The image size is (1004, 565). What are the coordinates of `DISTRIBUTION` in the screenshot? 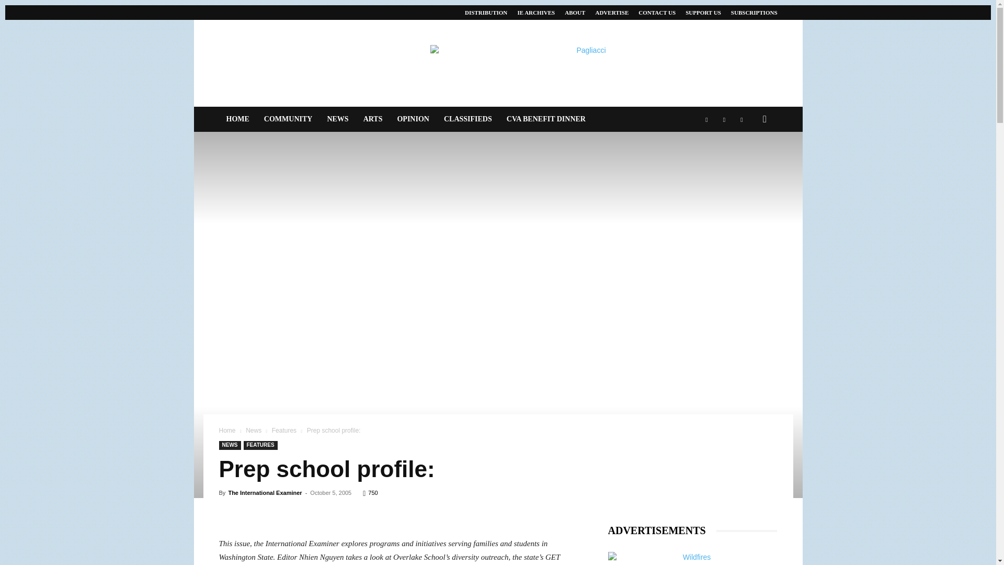 It's located at (485, 13).